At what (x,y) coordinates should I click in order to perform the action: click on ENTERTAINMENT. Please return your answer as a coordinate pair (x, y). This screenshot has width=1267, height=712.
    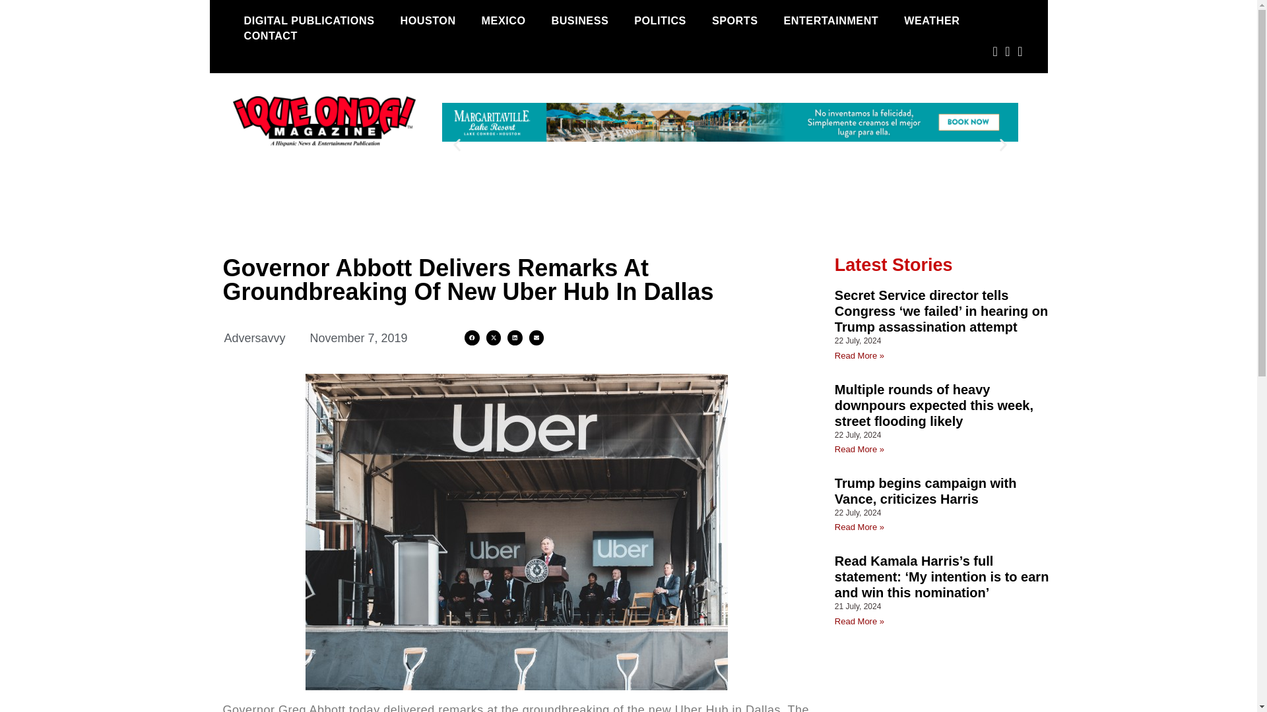
    Looking at the image, I should click on (830, 20).